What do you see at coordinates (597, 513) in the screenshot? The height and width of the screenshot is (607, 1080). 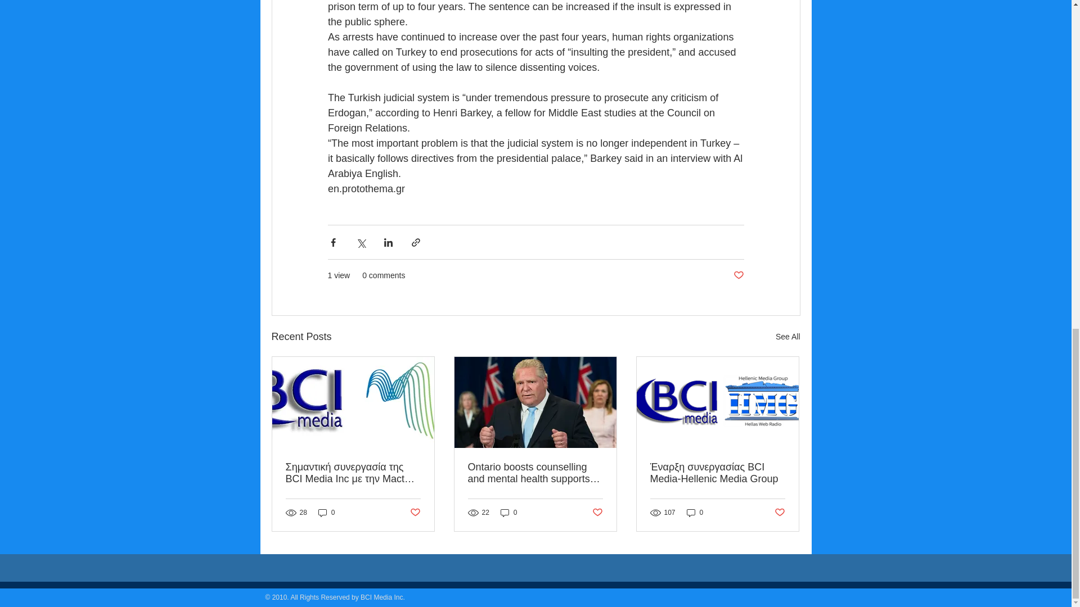 I see `Post not marked as liked` at bounding box center [597, 513].